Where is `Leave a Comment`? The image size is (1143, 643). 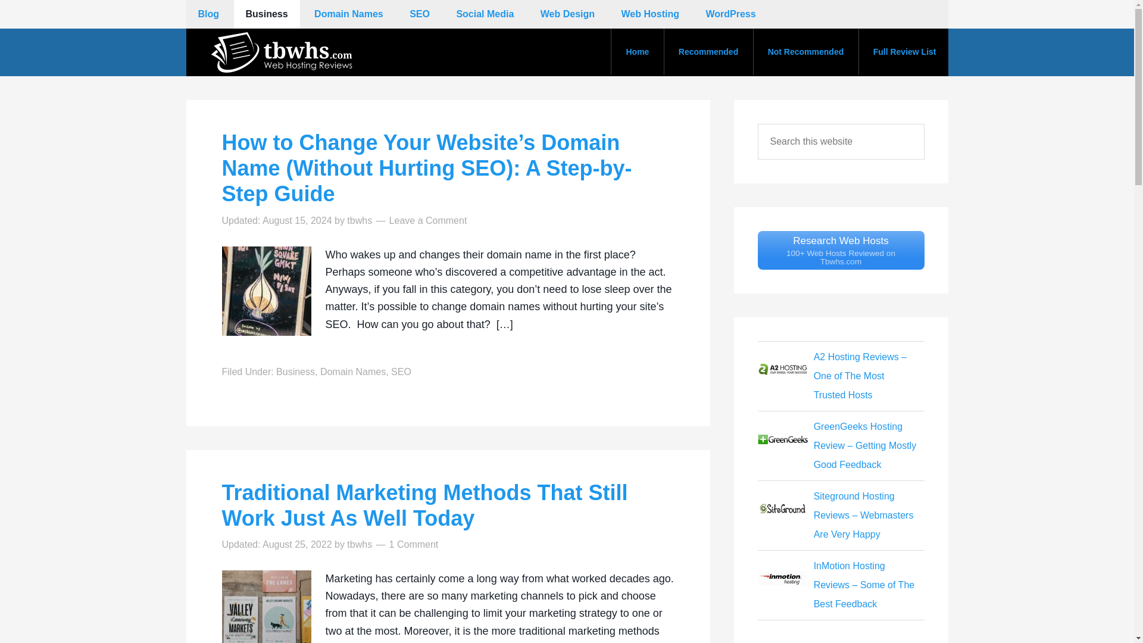 Leave a Comment is located at coordinates (429, 220).